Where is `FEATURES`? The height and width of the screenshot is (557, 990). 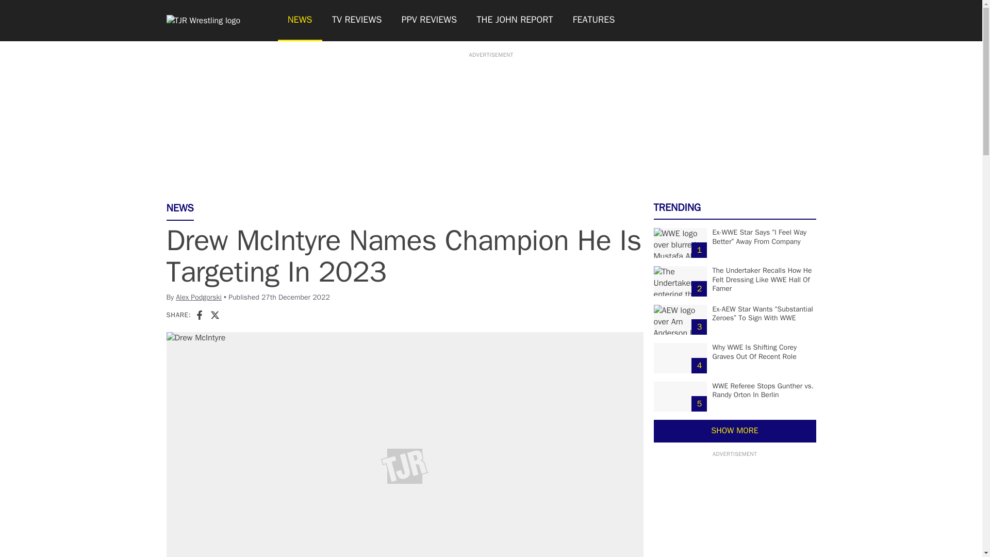
FEATURES is located at coordinates (594, 21).